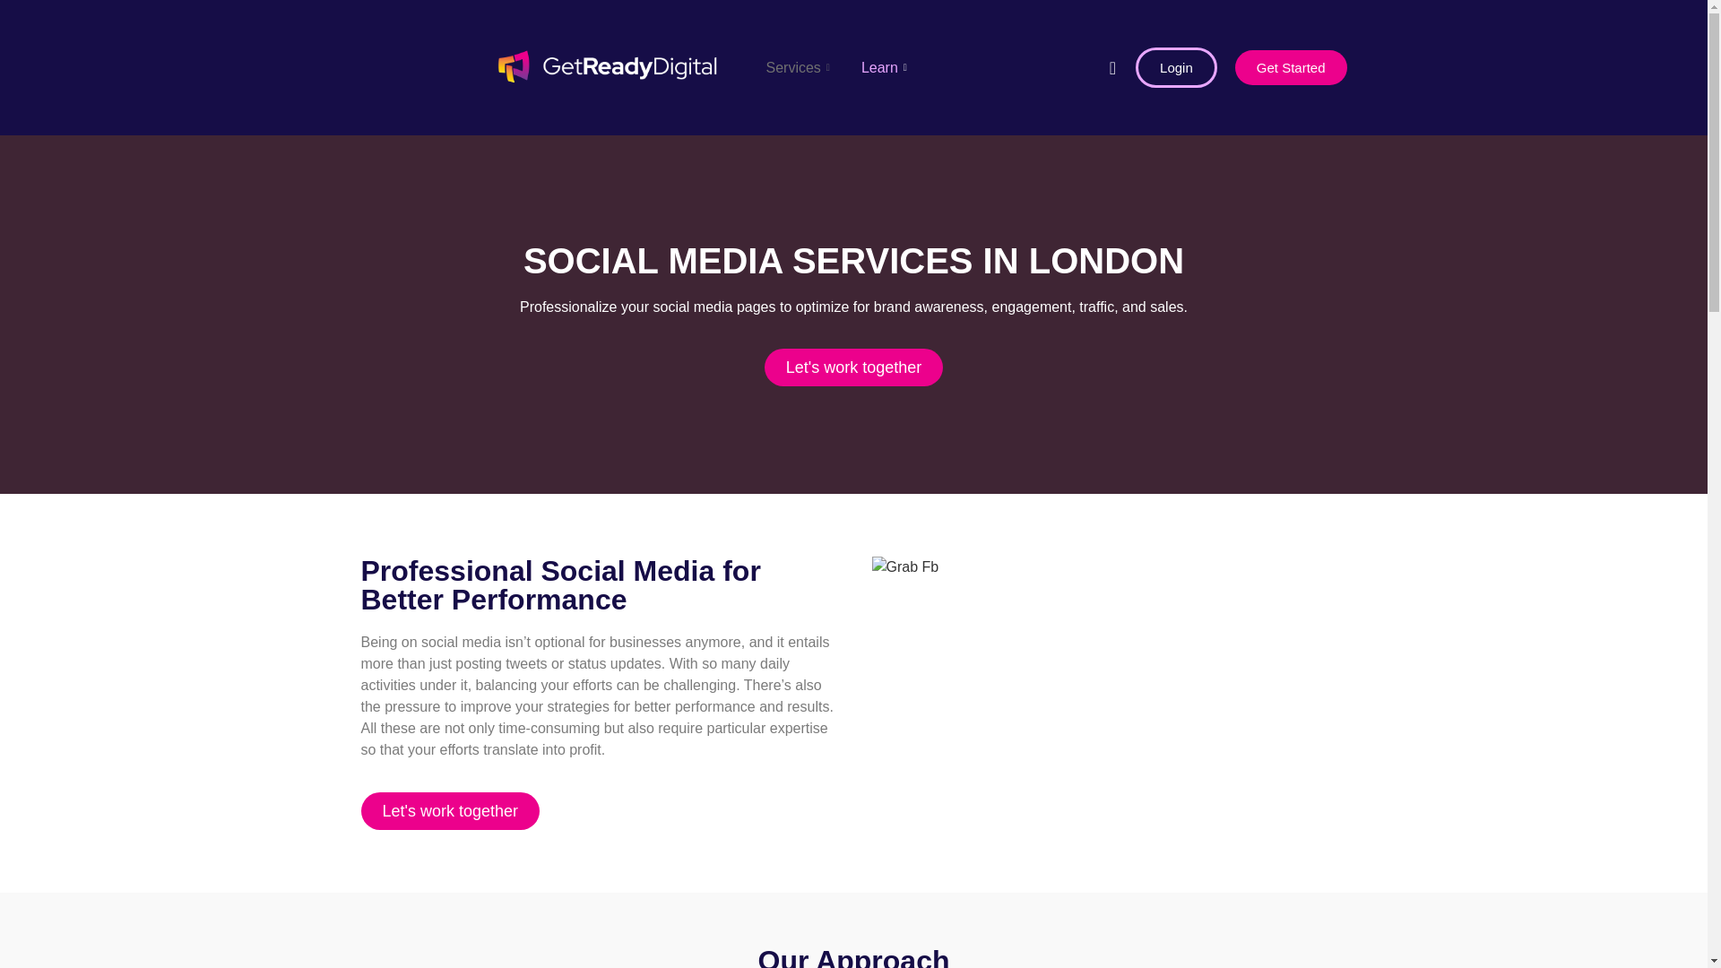  I want to click on Learn, so click(886, 67).